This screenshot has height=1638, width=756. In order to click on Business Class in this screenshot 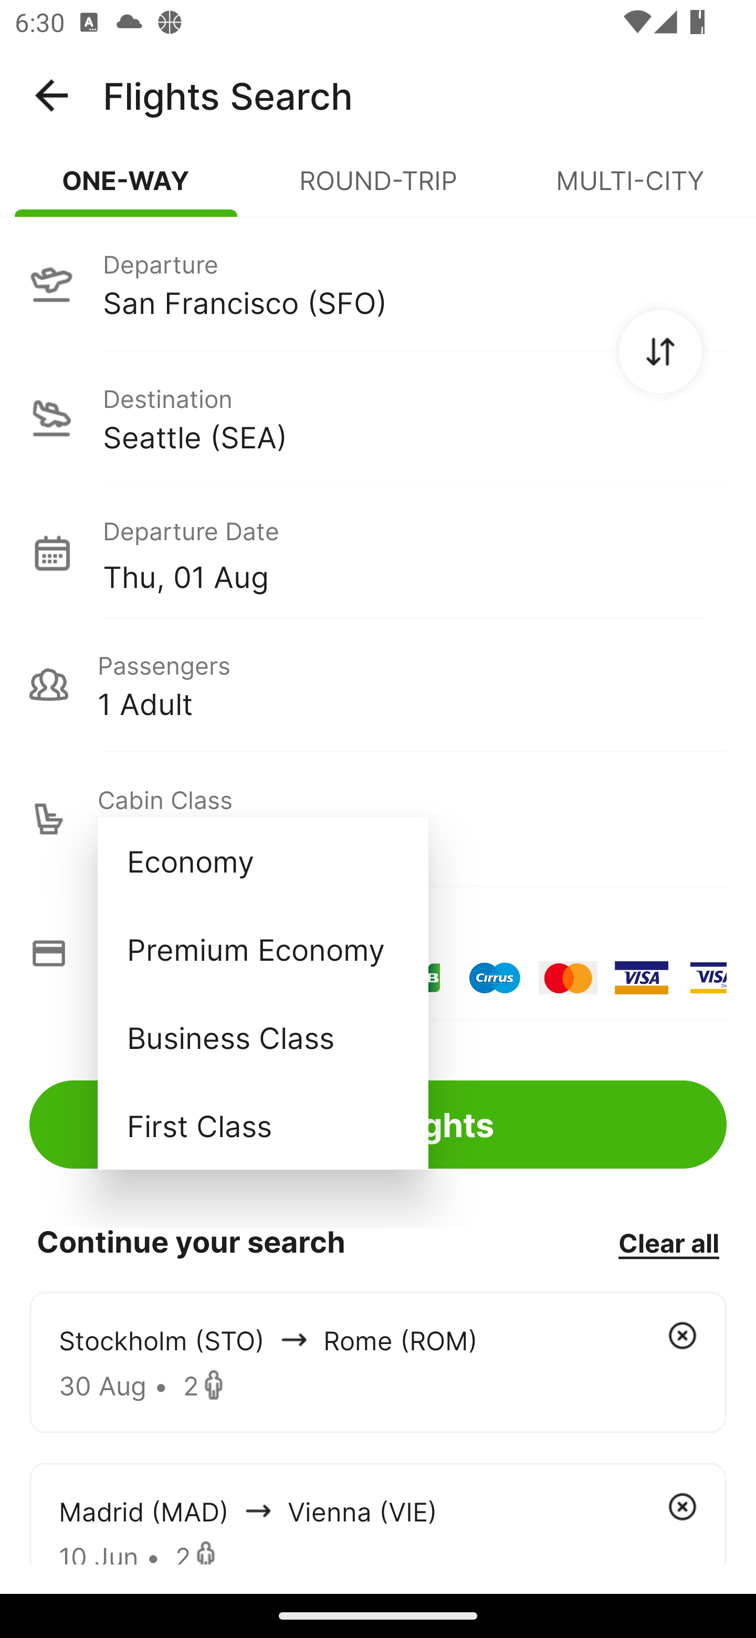, I will do `click(262, 1036)`.